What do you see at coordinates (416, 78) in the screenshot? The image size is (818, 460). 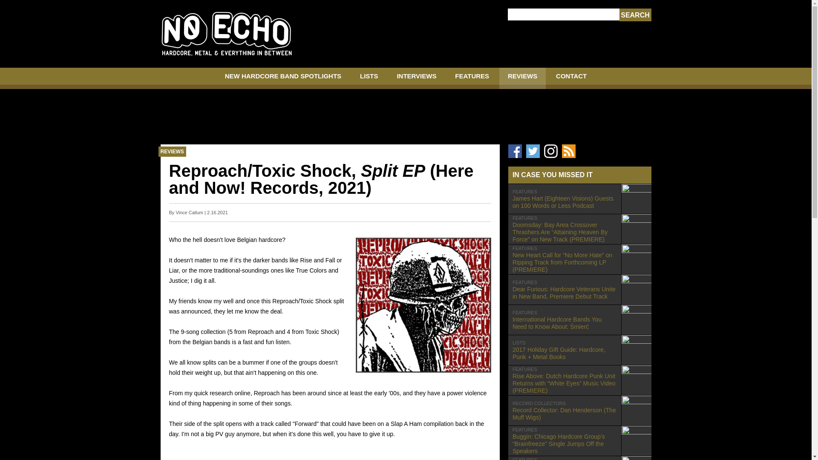 I see `INTERVIEWS` at bounding box center [416, 78].